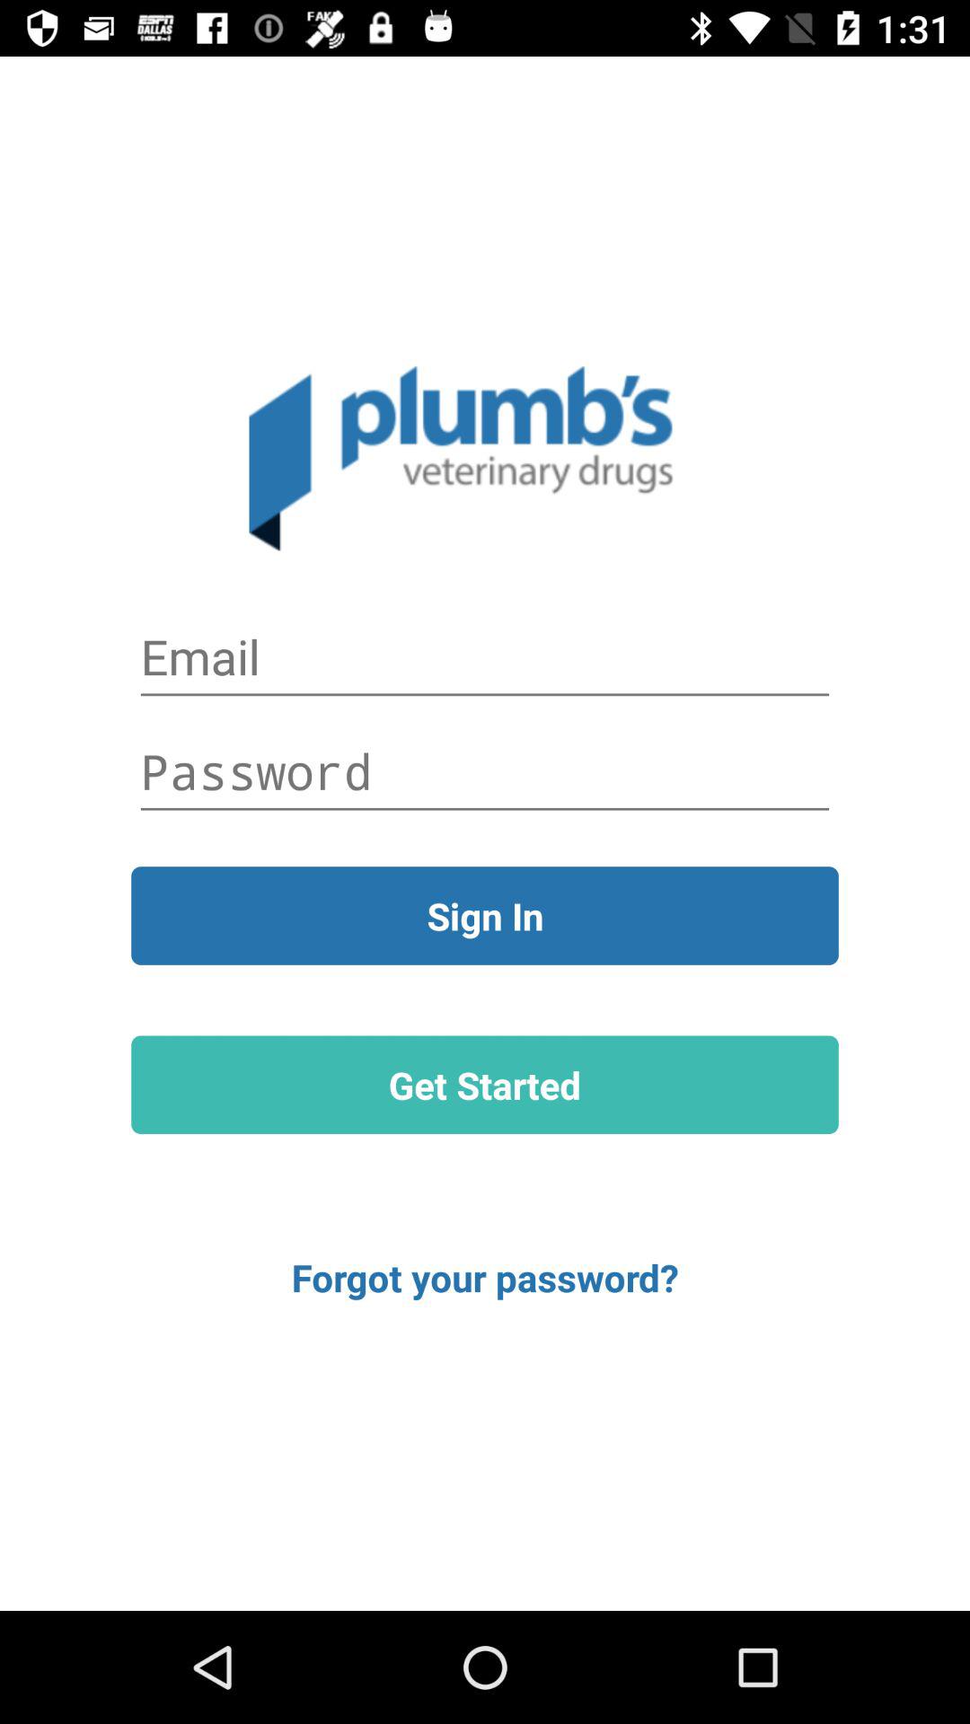 Image resolution: width=970 pixels, height=1724 pixels. What do you see at coordinates (485, 771) in the screenshot?
I see `type password here` at bounding box center [485, 771].